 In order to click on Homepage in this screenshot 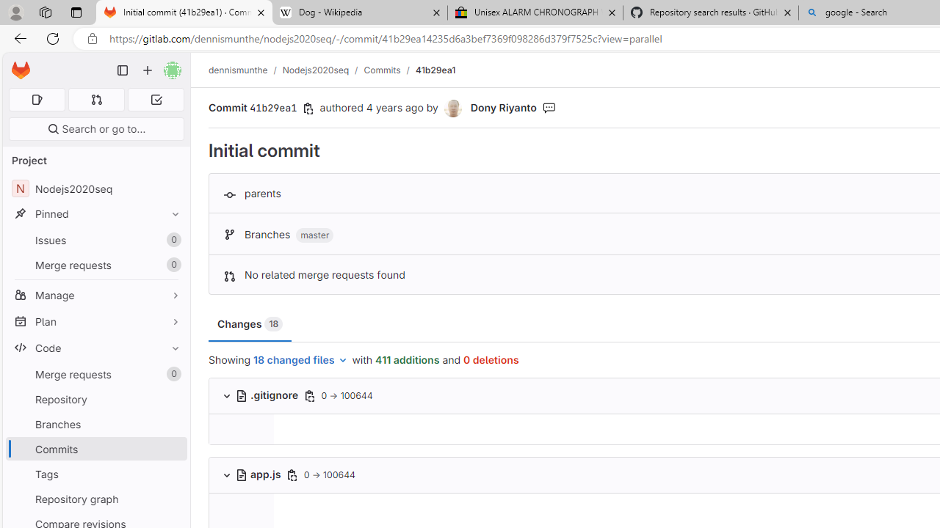, I will do `click(21, 70)`.